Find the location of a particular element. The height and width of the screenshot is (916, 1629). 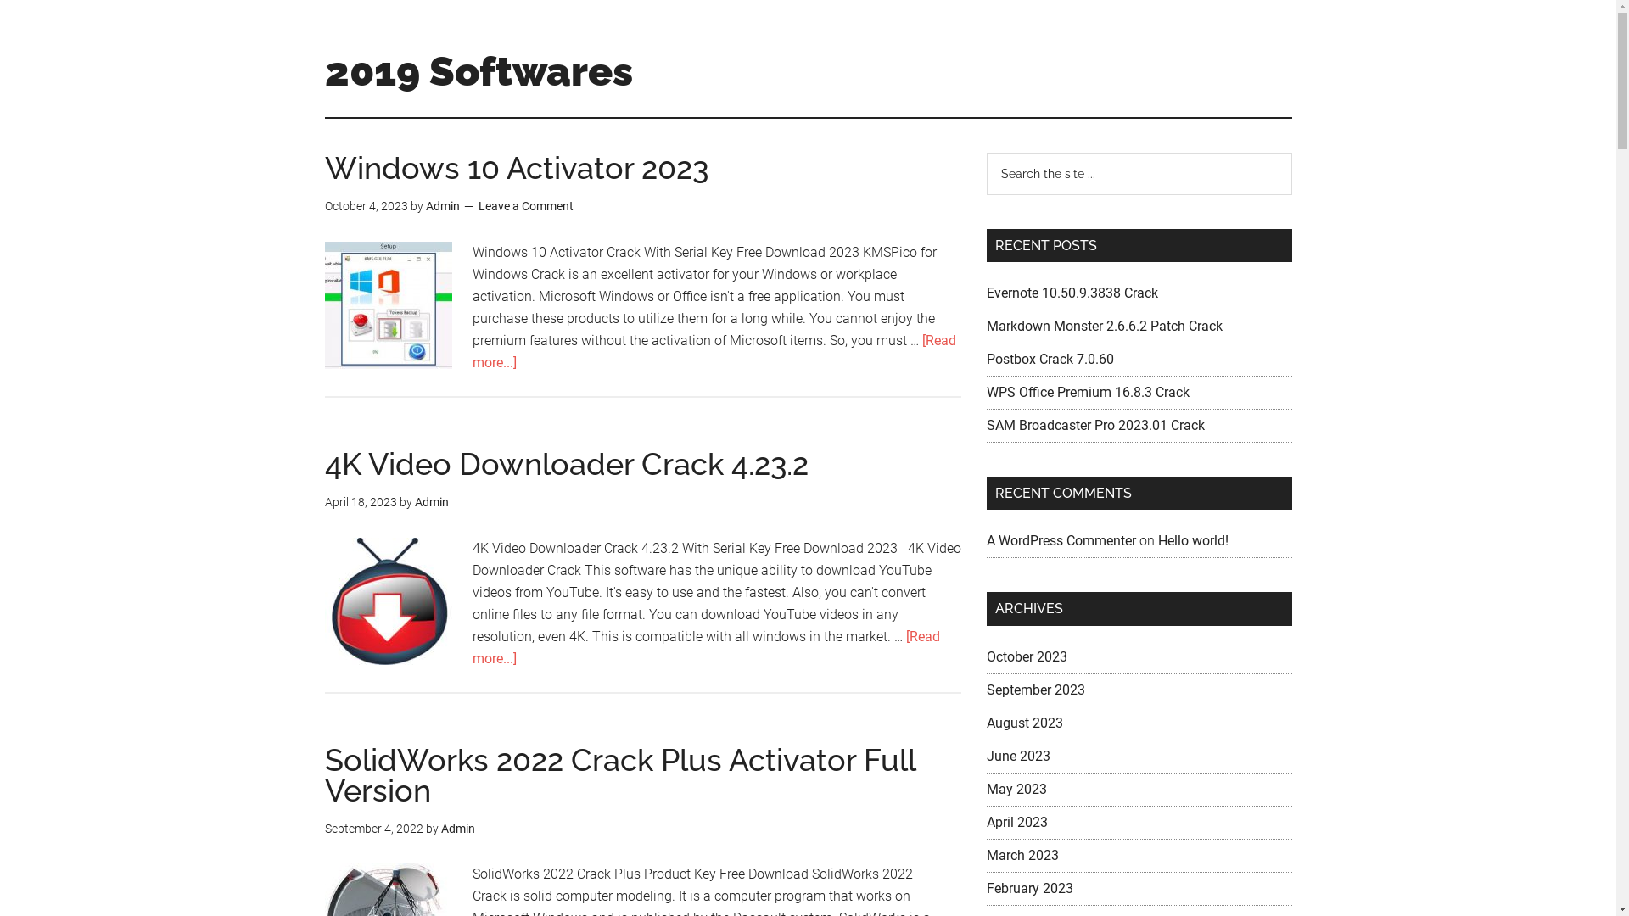

[Read more...] is located at coordinates (714, 351).